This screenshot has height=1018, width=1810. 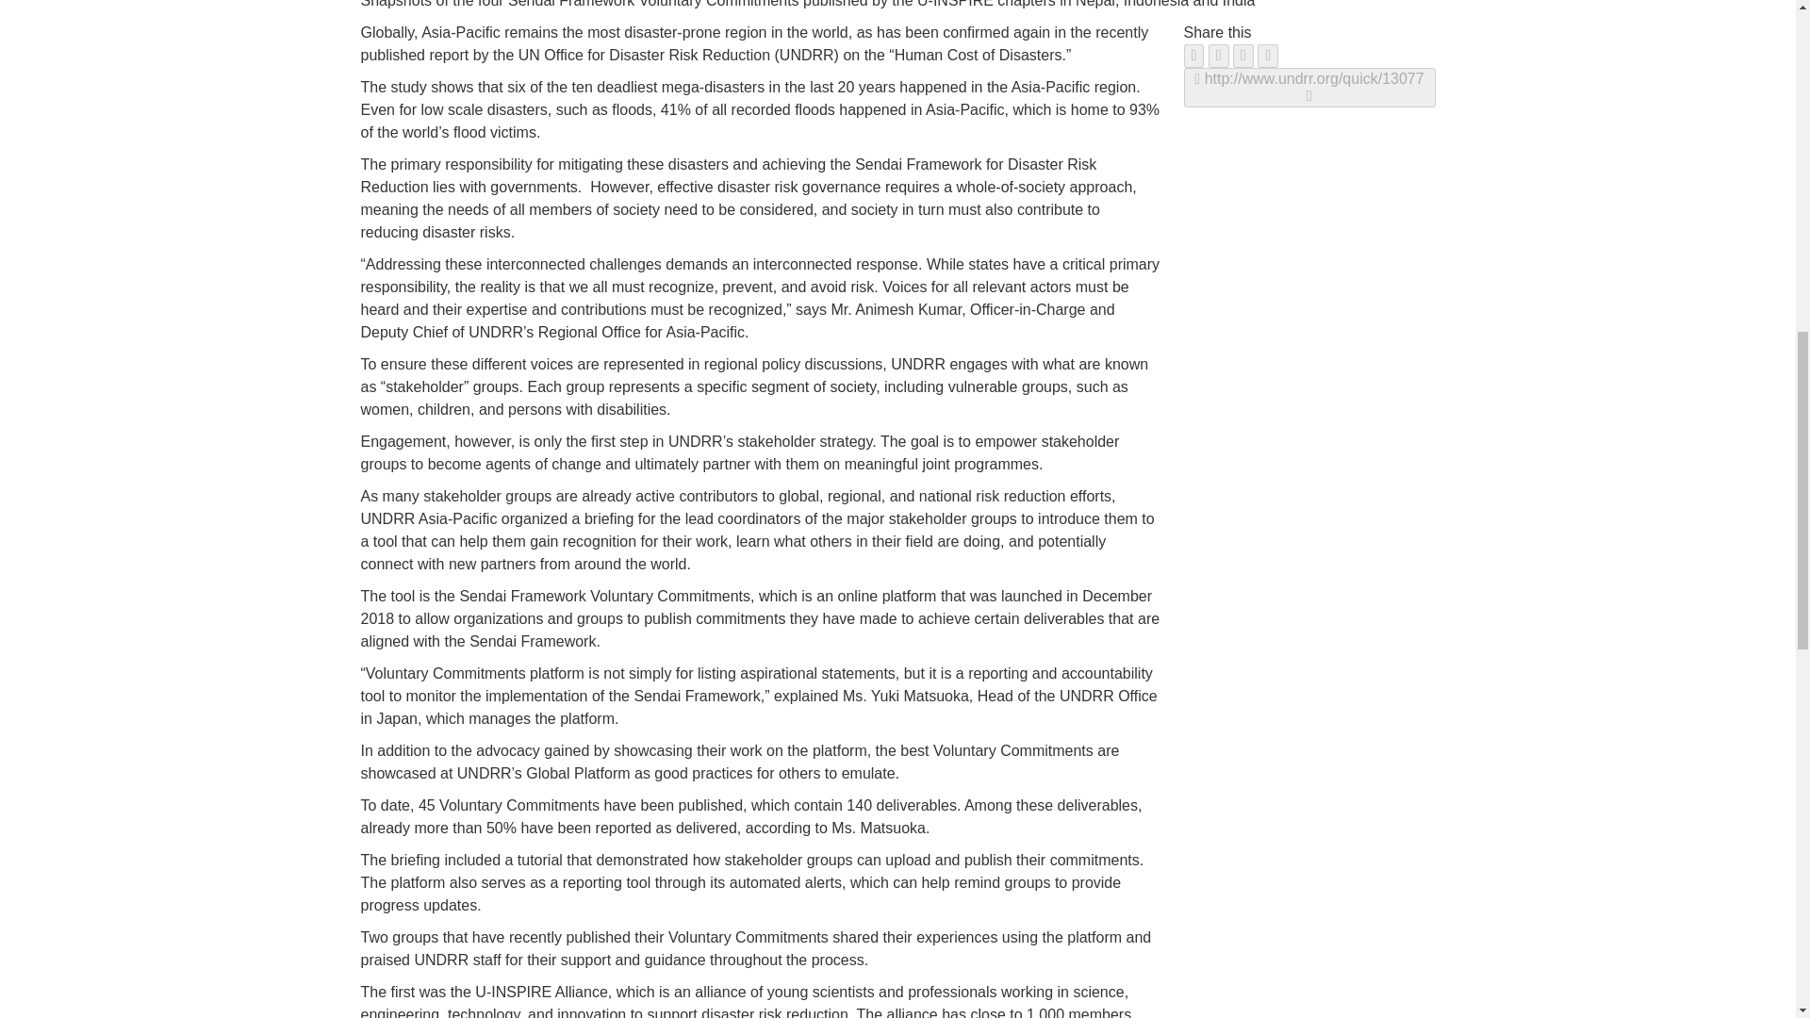 What do you see at coordinates (1267, 56) in the screenshot?
I see `Share via Email` at bounding box center [1267, 56].